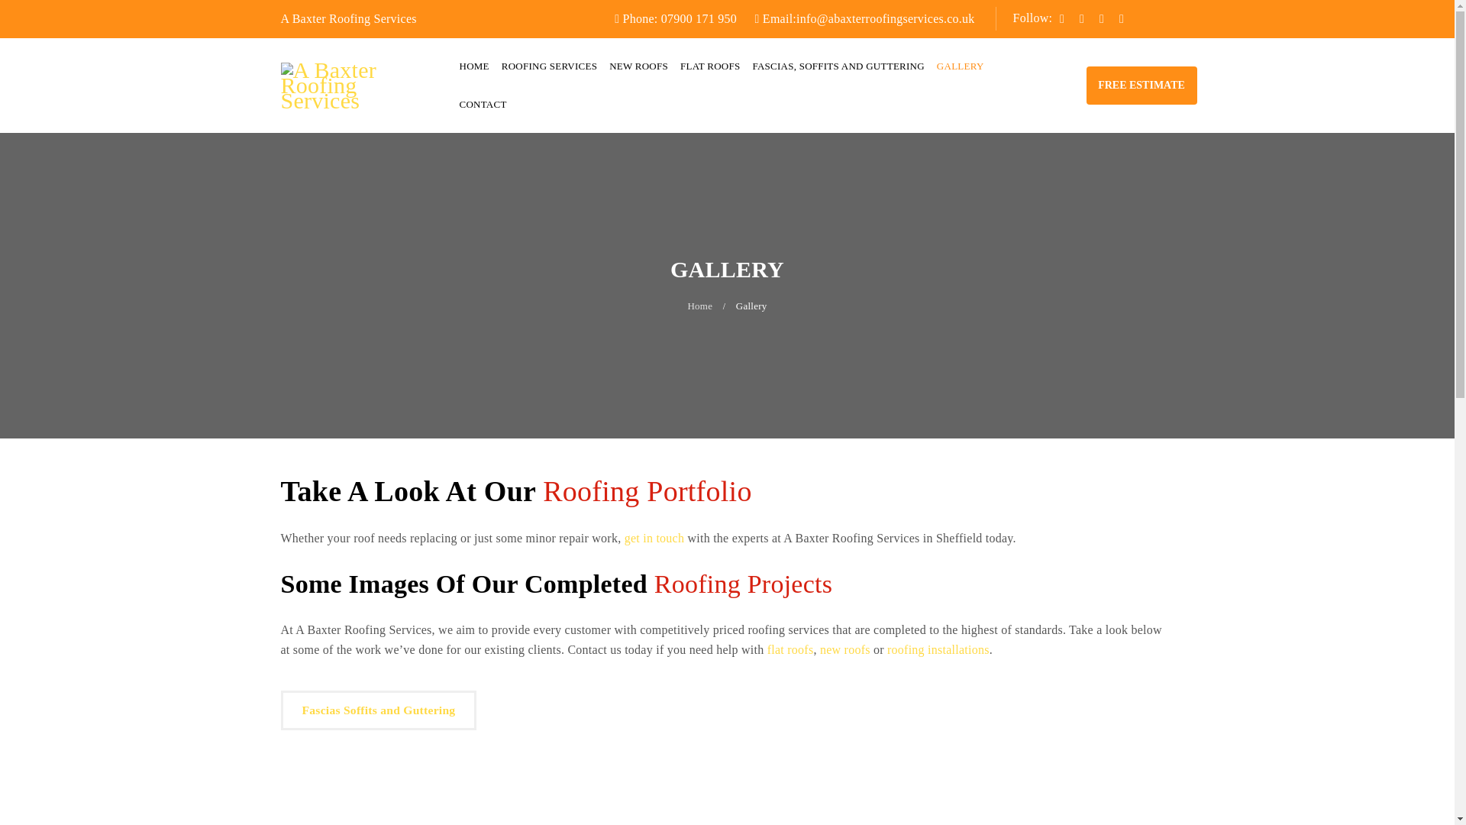 This screenshot has width=1466, height=825. I want to click on get in touch, so click(654, 538).